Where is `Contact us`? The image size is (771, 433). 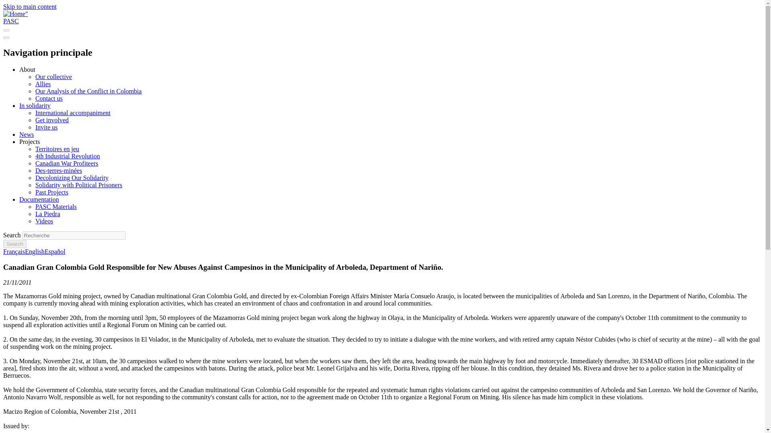 Contact us is located at coordinates (49, 98).